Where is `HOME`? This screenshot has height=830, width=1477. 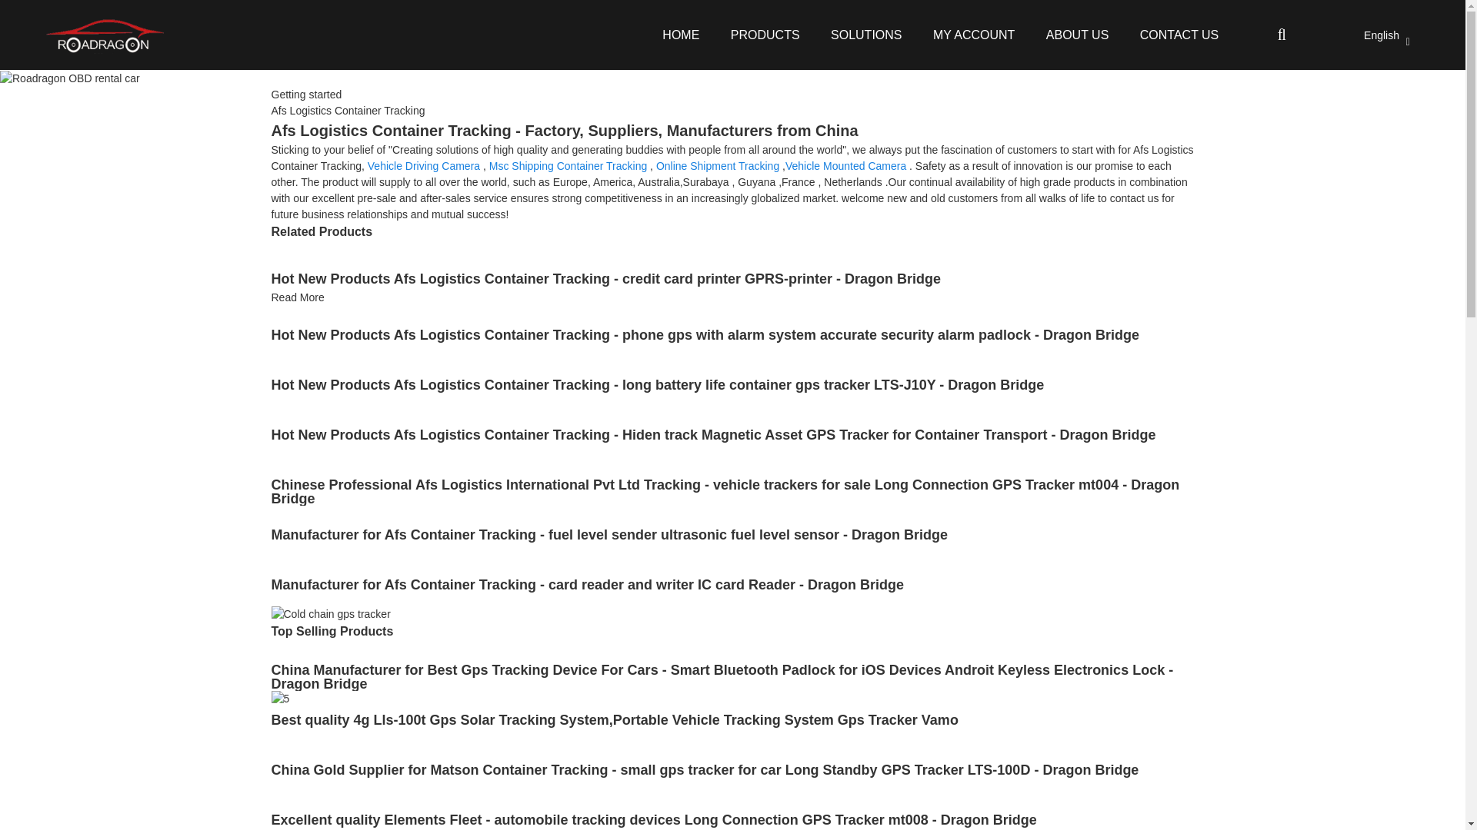
HOME is located at coordinates (680, 34).